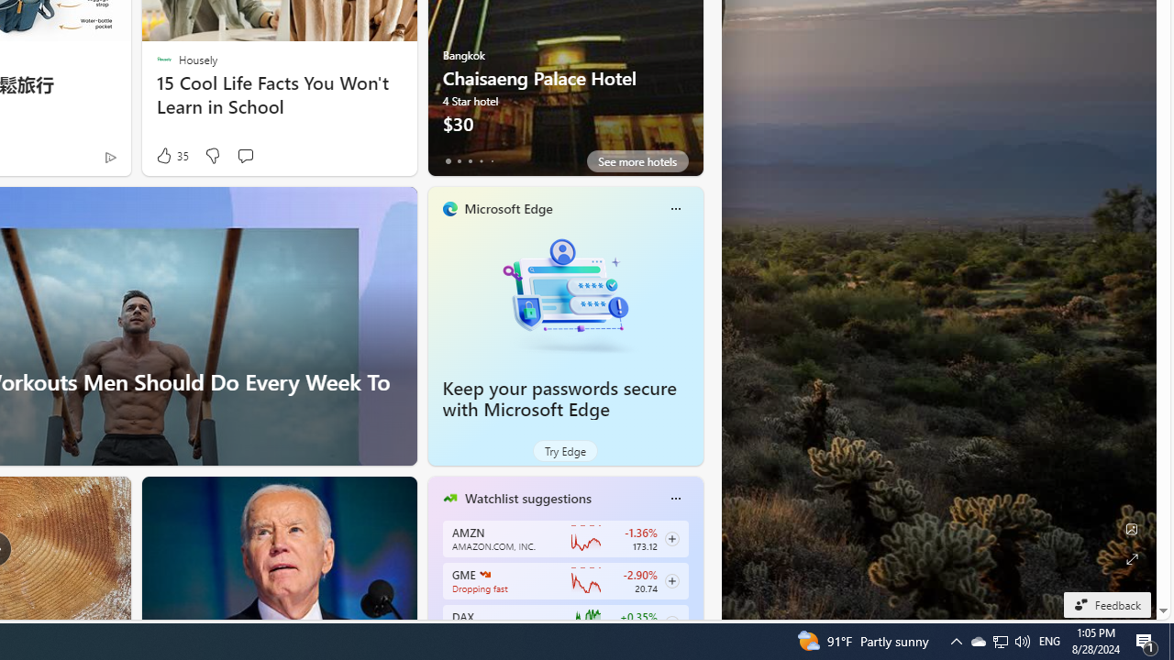 The image size is (1174, 660). I want to click on Expand background, so click(1132, 559).